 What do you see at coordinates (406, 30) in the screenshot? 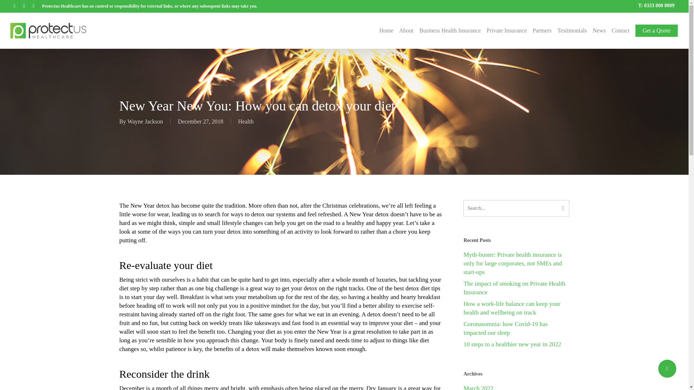
I see `About` at bounding box center [406, 30].